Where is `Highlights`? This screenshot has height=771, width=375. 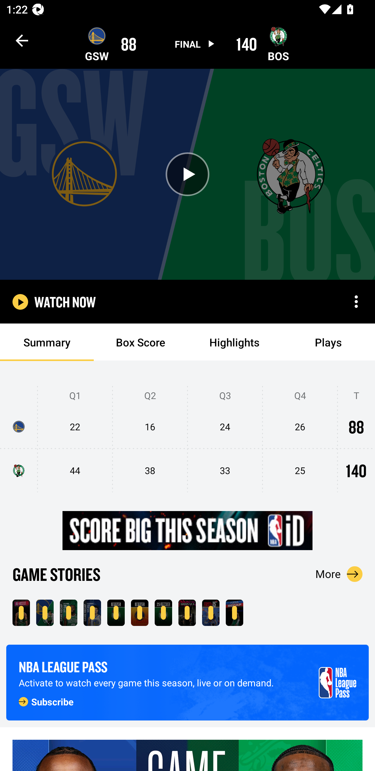 Highlights is located at coordinates (234, 342).